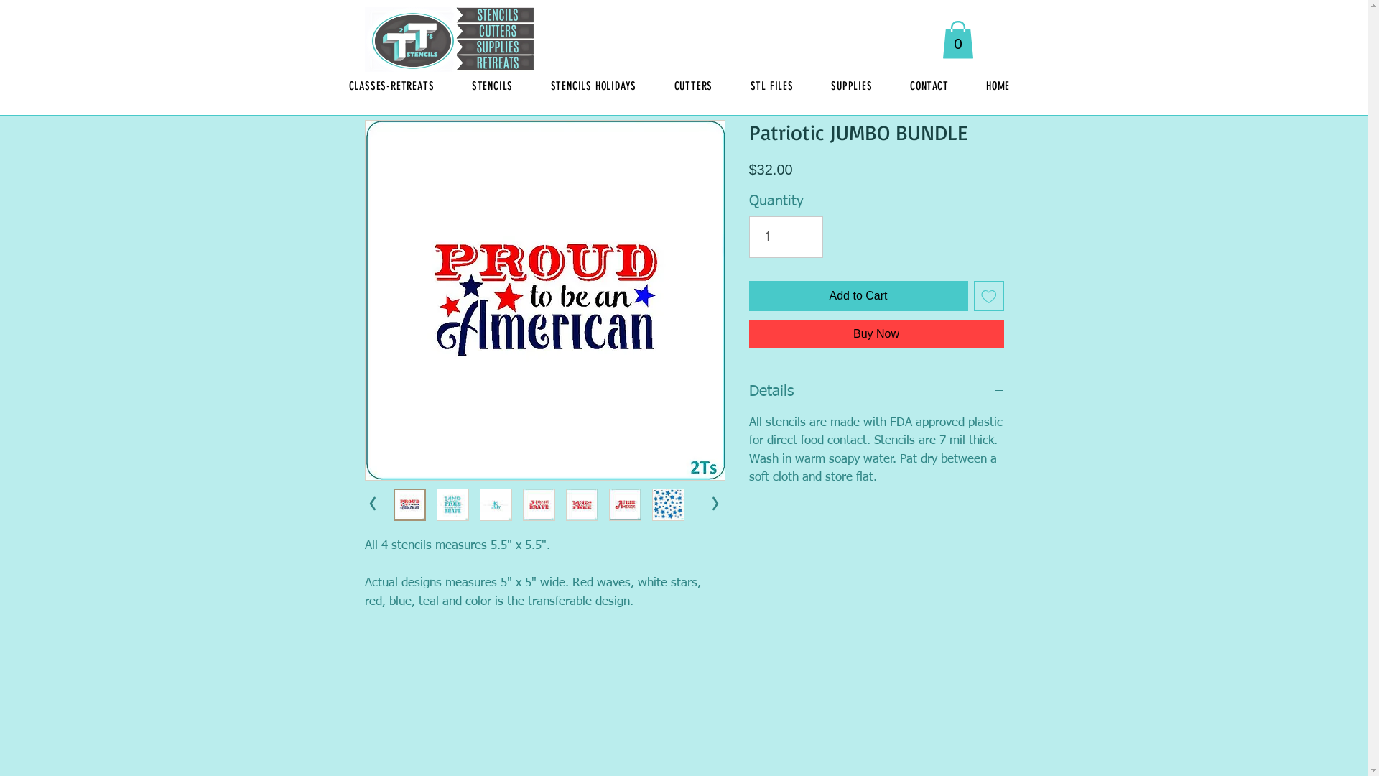 Image resolution: width=1379 pixels, height=776 pixels. Describe the element at coordinates (493, 86) in the screenshot. I see `STENCILS` at that location.